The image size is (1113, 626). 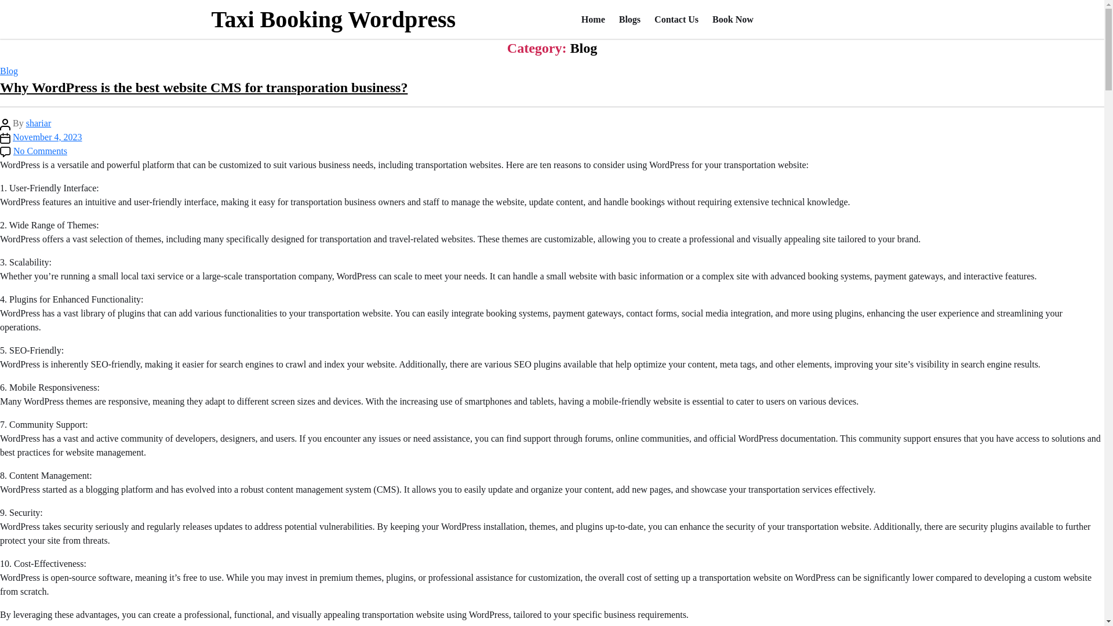 What do you see at coordinates (9, 71) in the screenshot?
I see `Blog` at bounding box center [9, 71].